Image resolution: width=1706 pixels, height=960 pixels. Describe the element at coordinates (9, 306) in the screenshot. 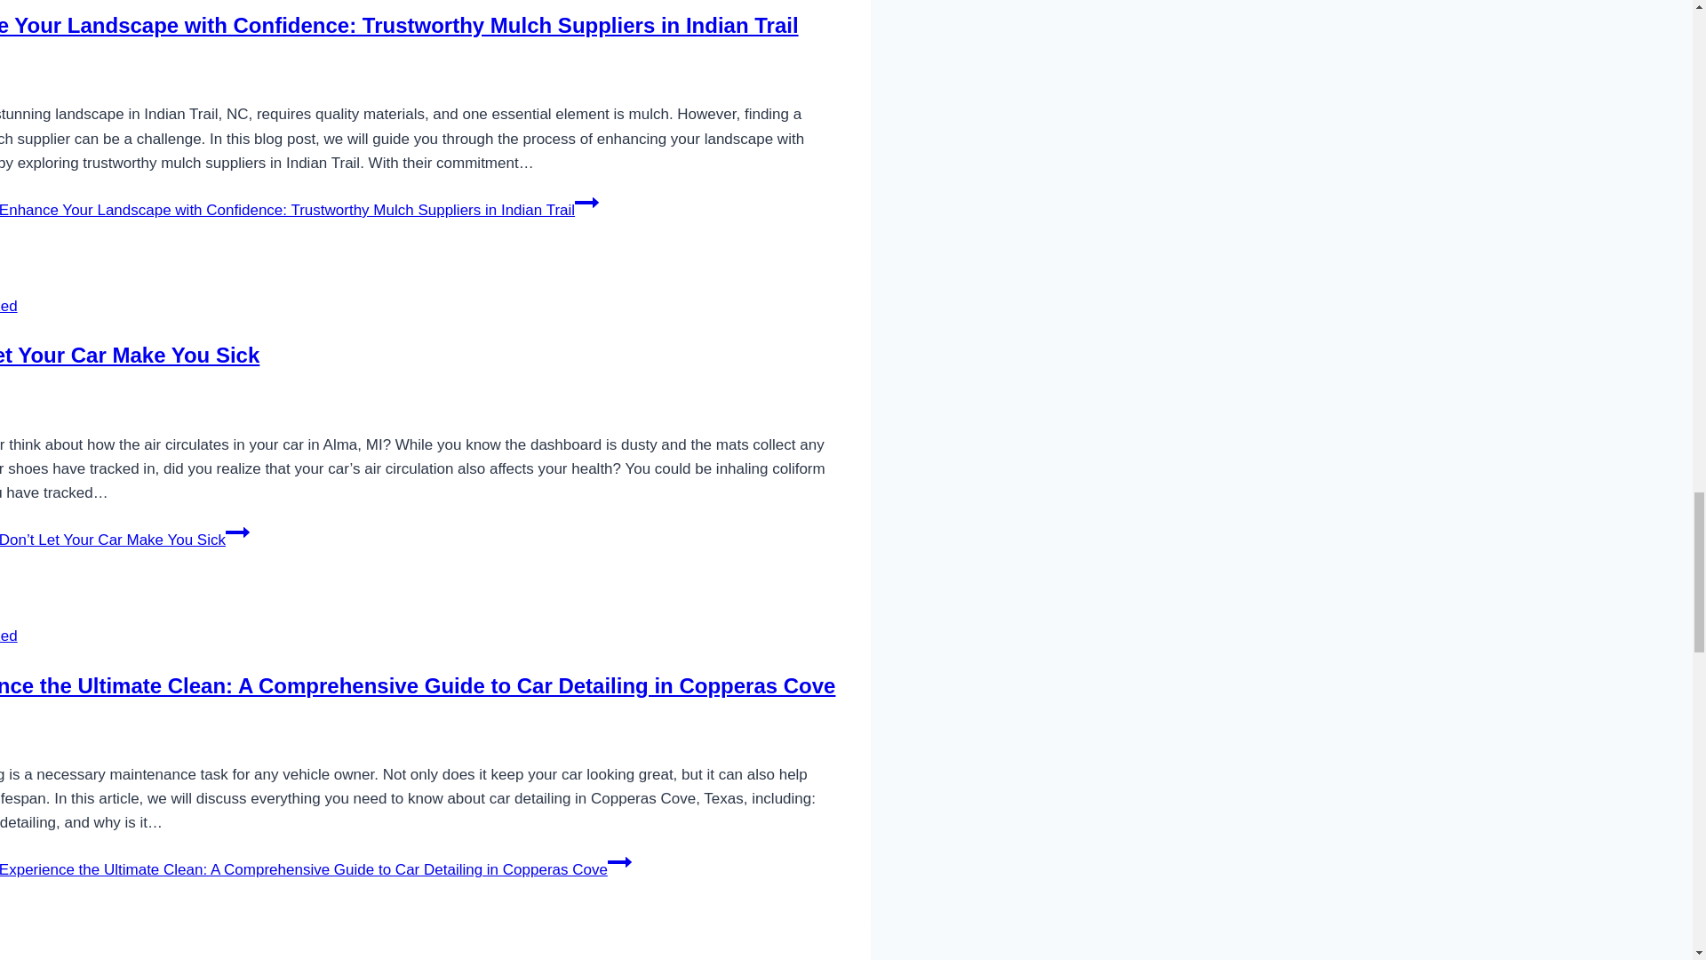

I see `Uncategorized` at that location.